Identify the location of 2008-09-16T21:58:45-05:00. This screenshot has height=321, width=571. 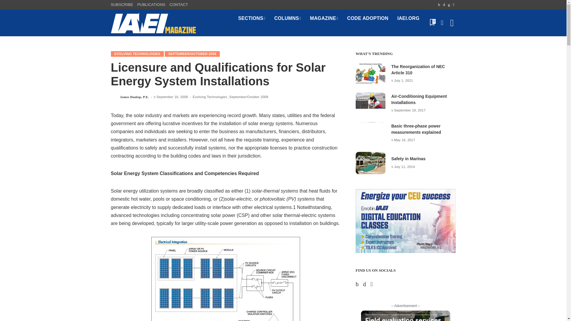
(172, 97).